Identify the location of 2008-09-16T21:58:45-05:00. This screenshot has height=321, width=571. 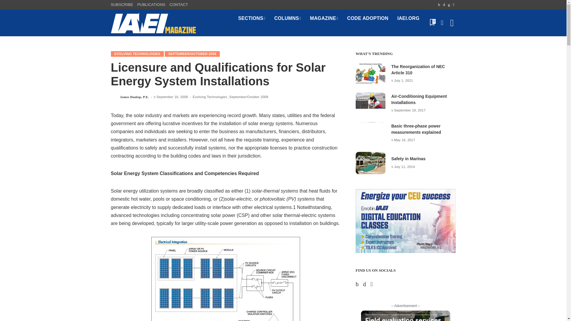
(172, 97).